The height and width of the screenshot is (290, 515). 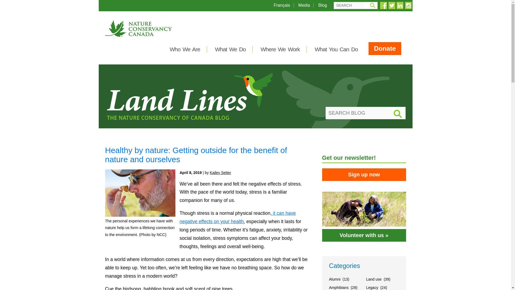 What do you see at coordinates (280, 49) in the screenshot?
I see `Where We Work` at bounding box center [280, 49].